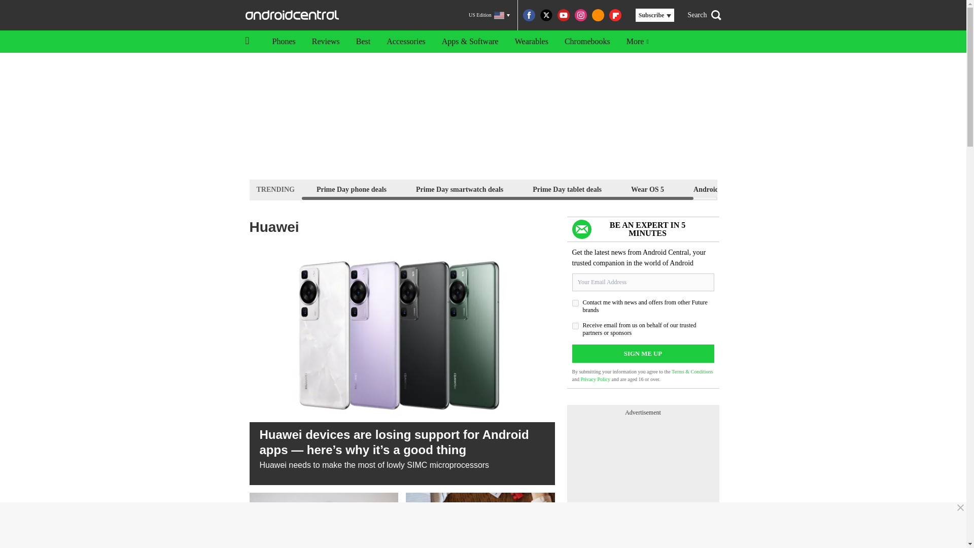 This screenshot has width=974, height=548. What do you see at coordinates (363, 42) in the screenshot?
I see `Best` at bounding box center [363, 42].